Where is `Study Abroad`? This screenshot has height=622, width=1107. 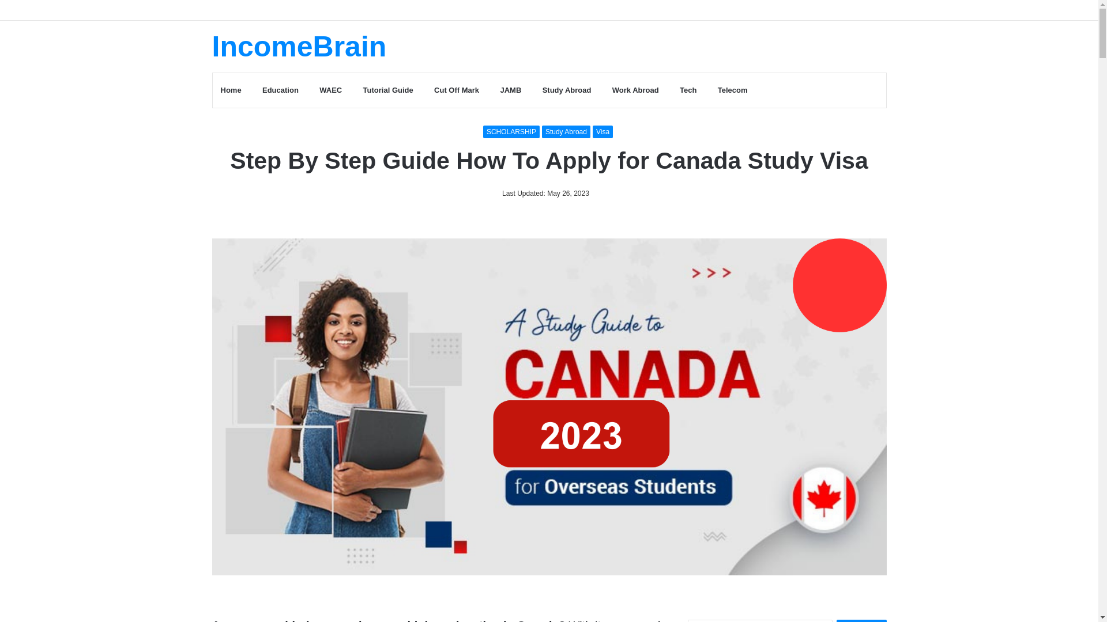
Study Abroad is located at coordinates (564, 90).